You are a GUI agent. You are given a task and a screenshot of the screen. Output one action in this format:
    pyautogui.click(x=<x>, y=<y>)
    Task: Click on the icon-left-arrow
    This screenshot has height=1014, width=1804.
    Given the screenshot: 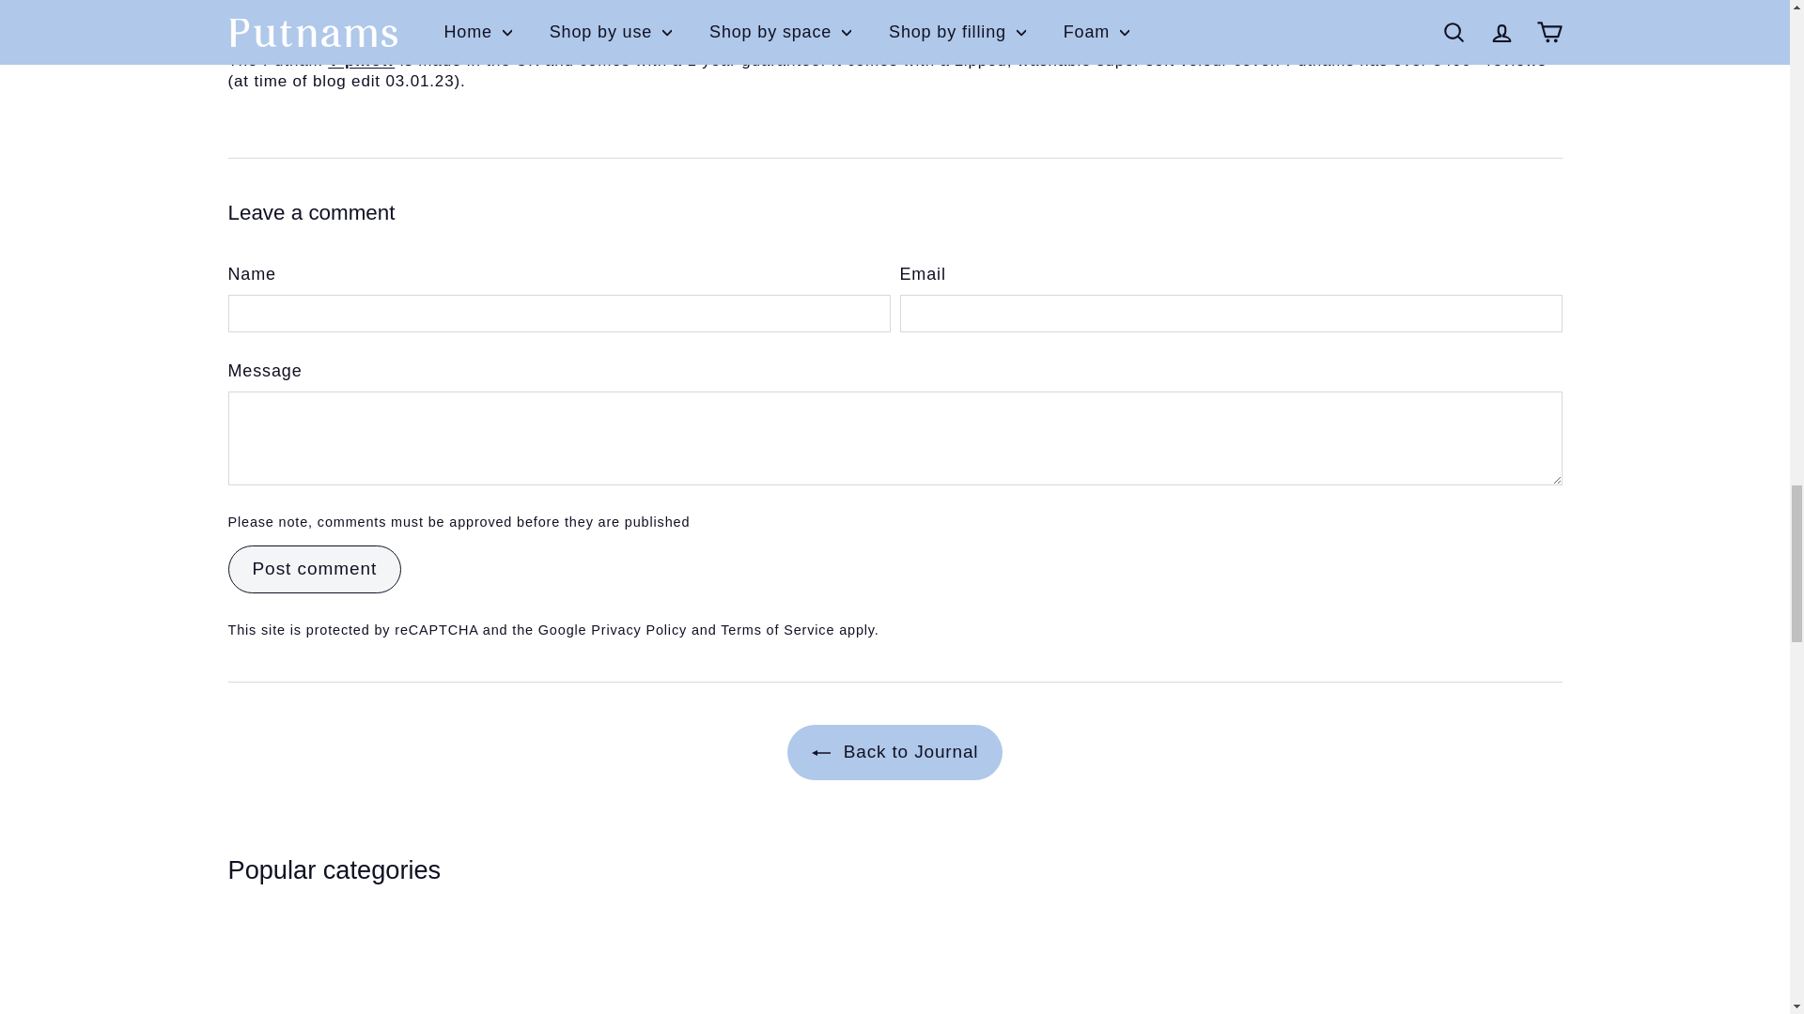 What is the action you would take?
    pyautogui.click(x=821, y=753)
    